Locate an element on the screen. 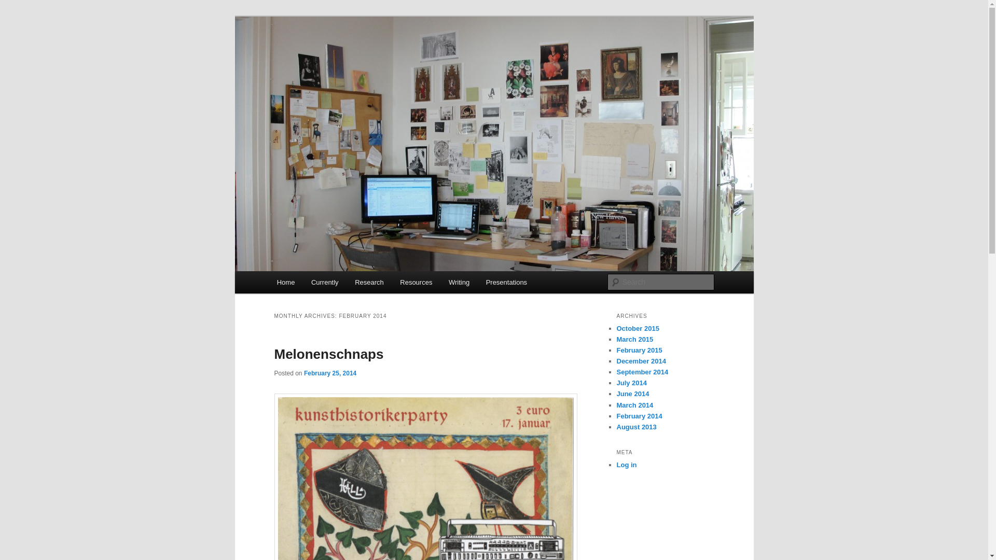 The width and height of the screenshot is (996, 560). February 2014 is located at coordinates (639, 416).